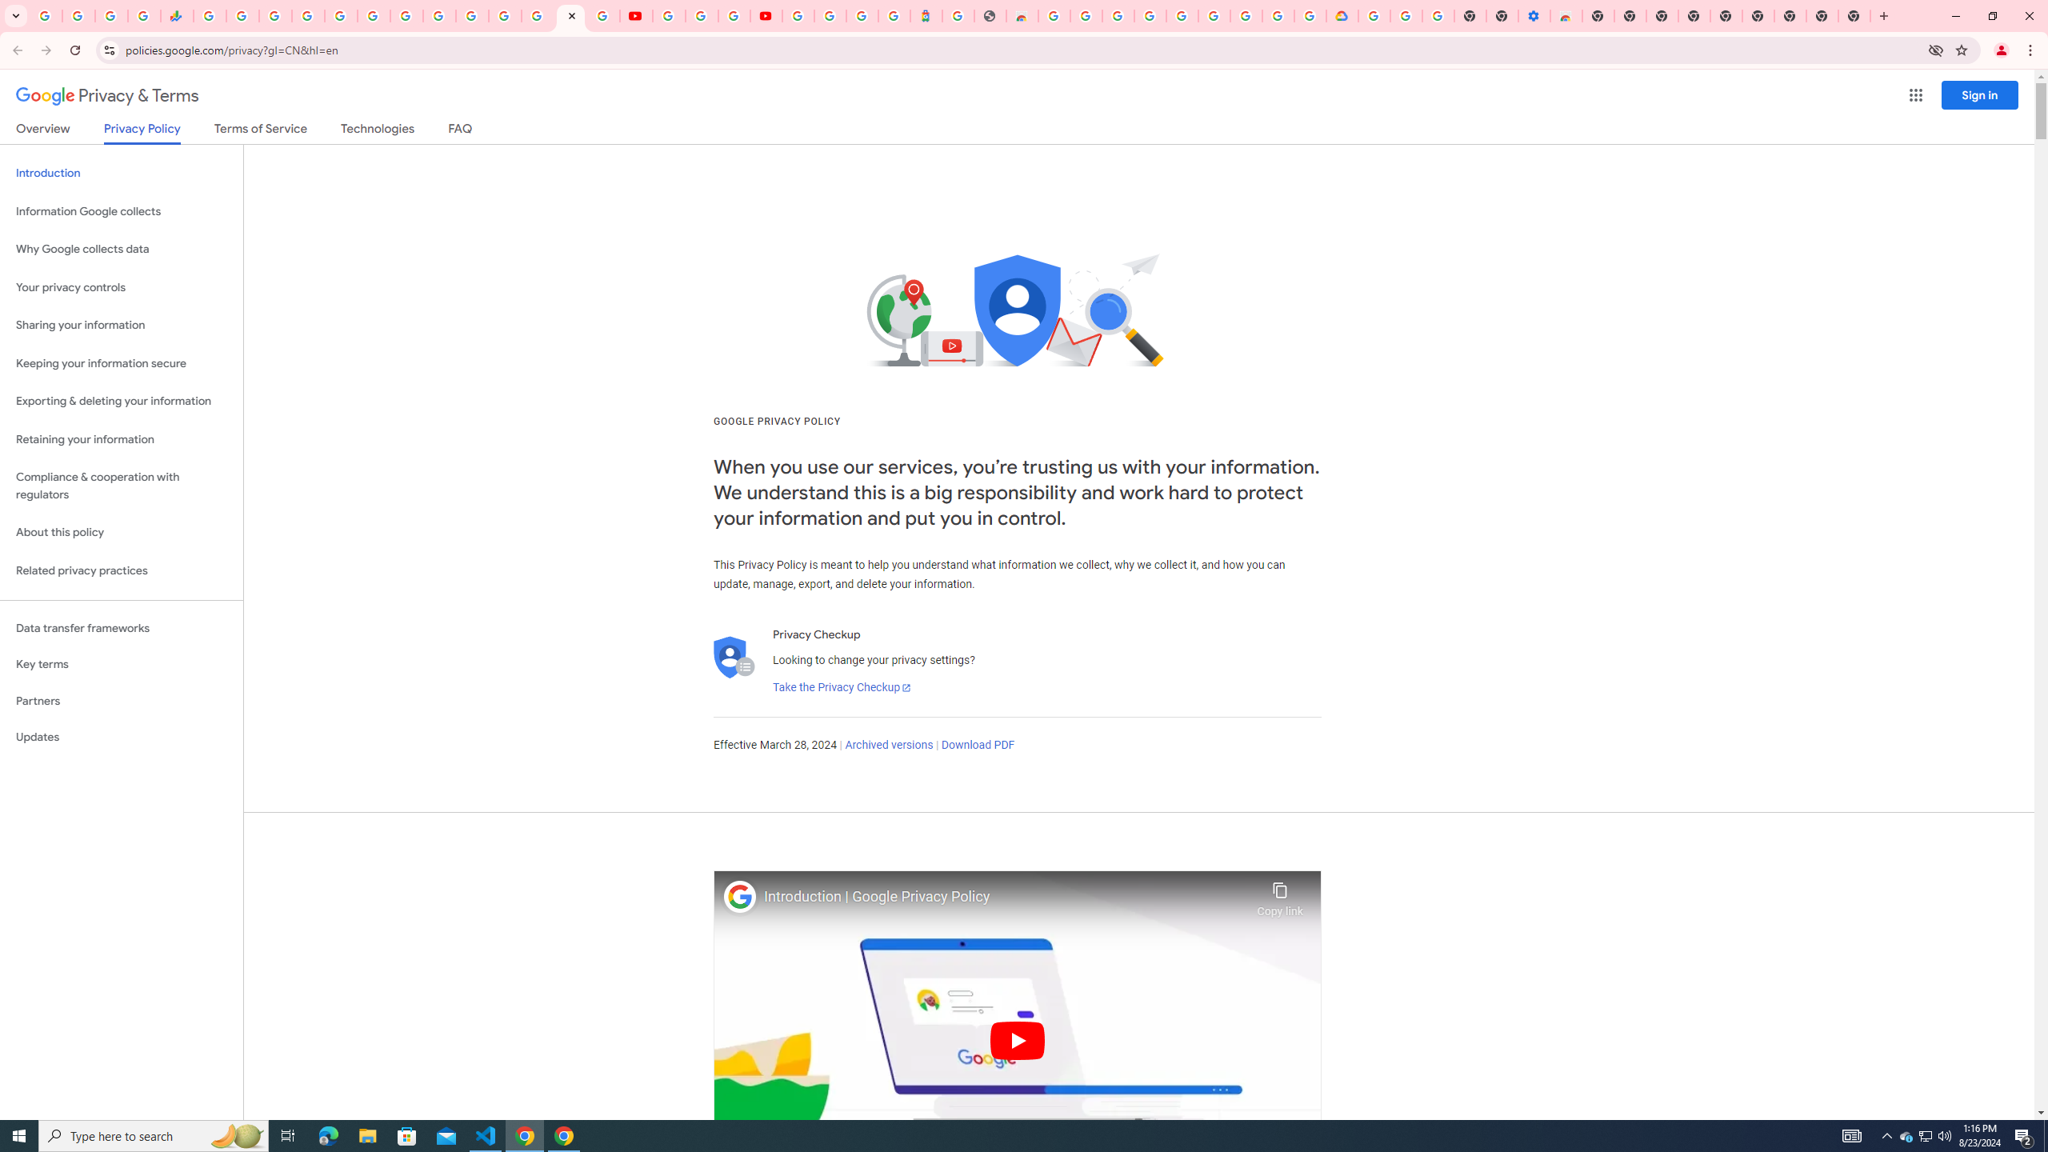 Image resolution: width=2048 pixels, height=1152 pixels. What do you see at coordinates (766, 16) in the screenshot?
I see `Content Creator Programs & Opportunities - YouTube Creators` at bounding box center [766, 16].